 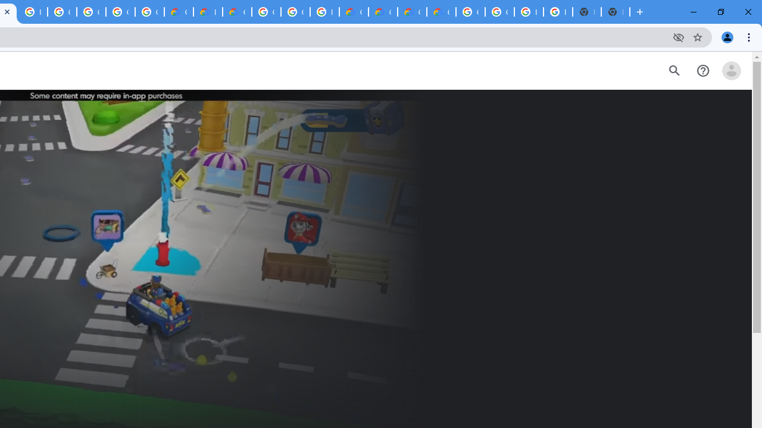 I want to click on Third-party cookies blocked, so click(x=679, y=37).